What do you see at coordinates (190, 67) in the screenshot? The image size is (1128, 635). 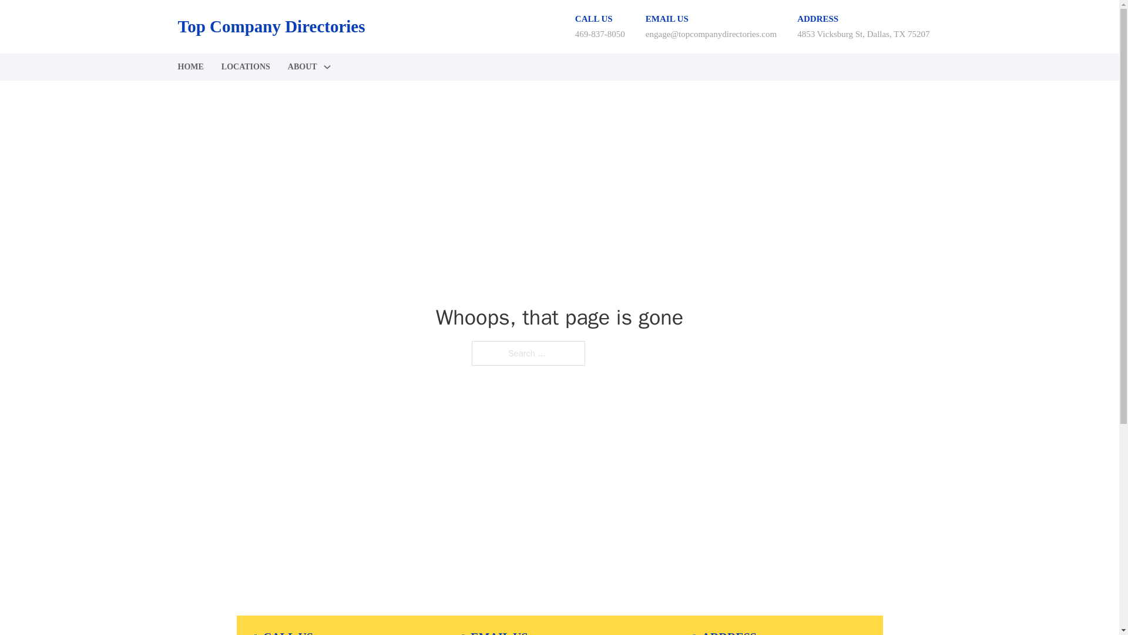 I see `HOME` at bounding box center [190, 67].